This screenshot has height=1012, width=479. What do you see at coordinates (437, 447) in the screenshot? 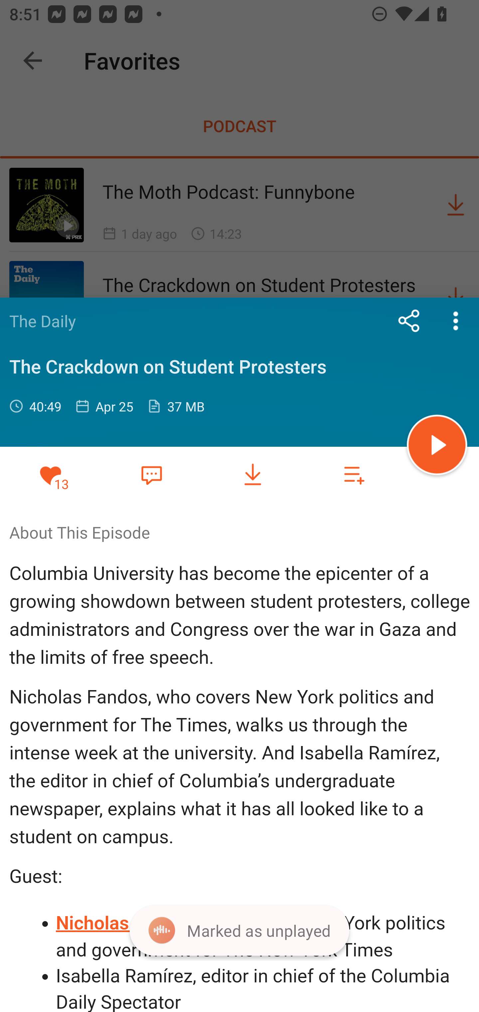
I see `Play` at bounding box center [437, 447].